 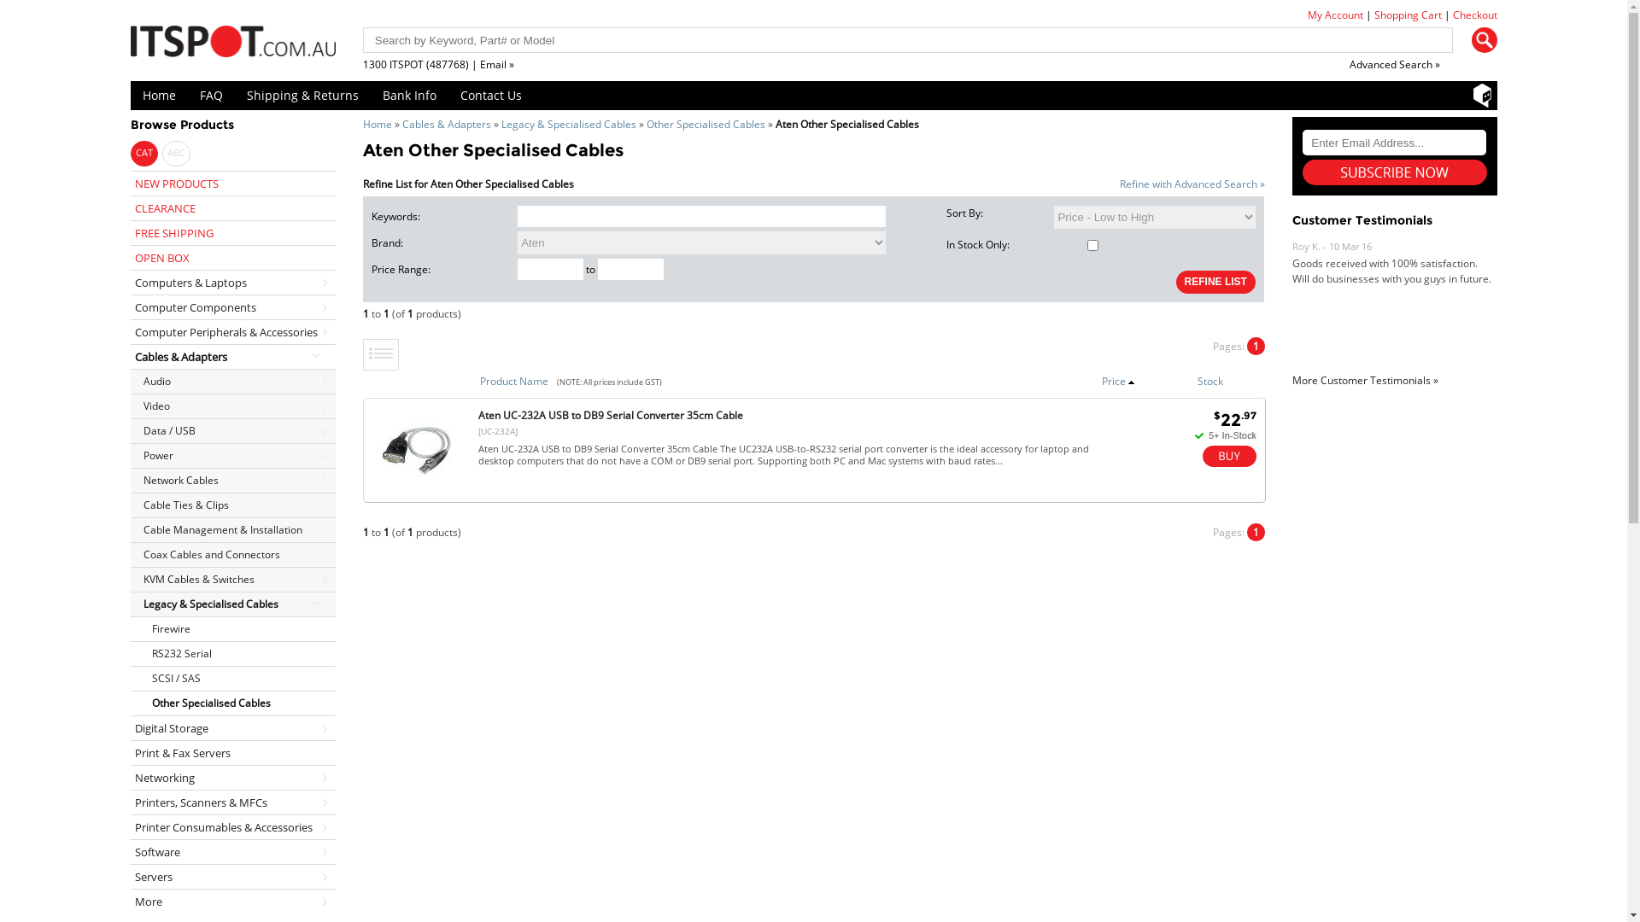 I want to click on Cables & Adapters, so click(x=446, y=125).